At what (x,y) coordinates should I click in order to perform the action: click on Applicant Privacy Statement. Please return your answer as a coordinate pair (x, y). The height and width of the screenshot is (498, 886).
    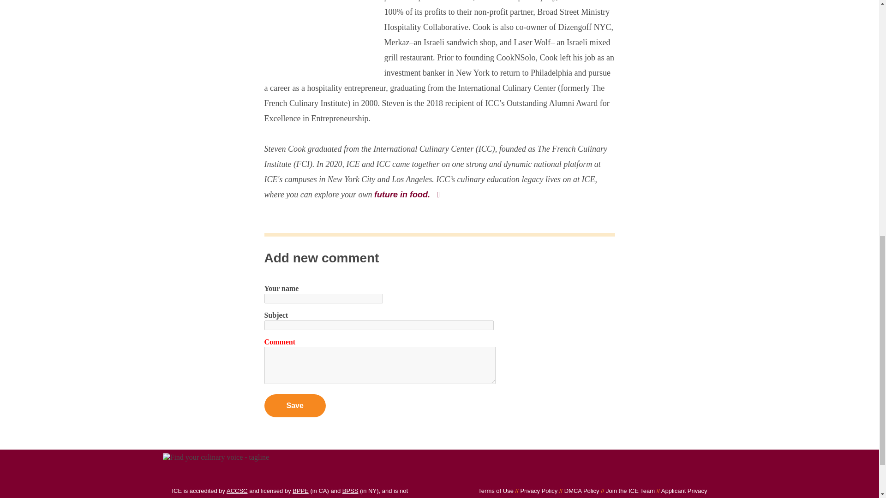
    Looking at the image, I should click on (579, 492).